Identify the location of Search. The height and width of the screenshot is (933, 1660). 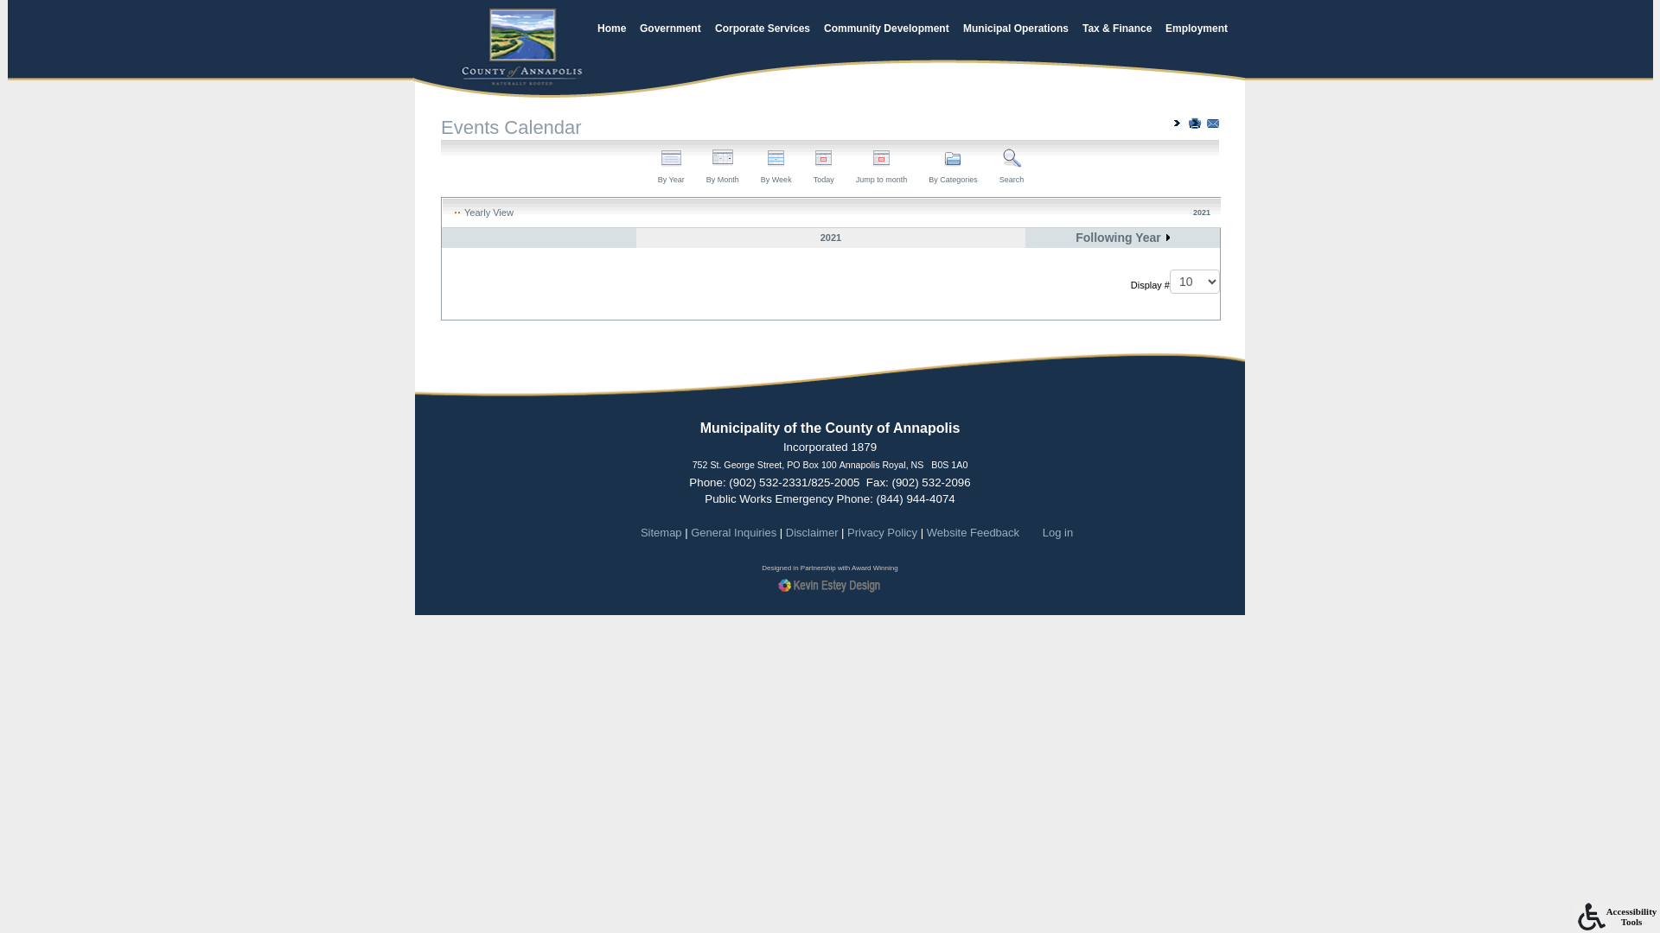
(1012, 168).